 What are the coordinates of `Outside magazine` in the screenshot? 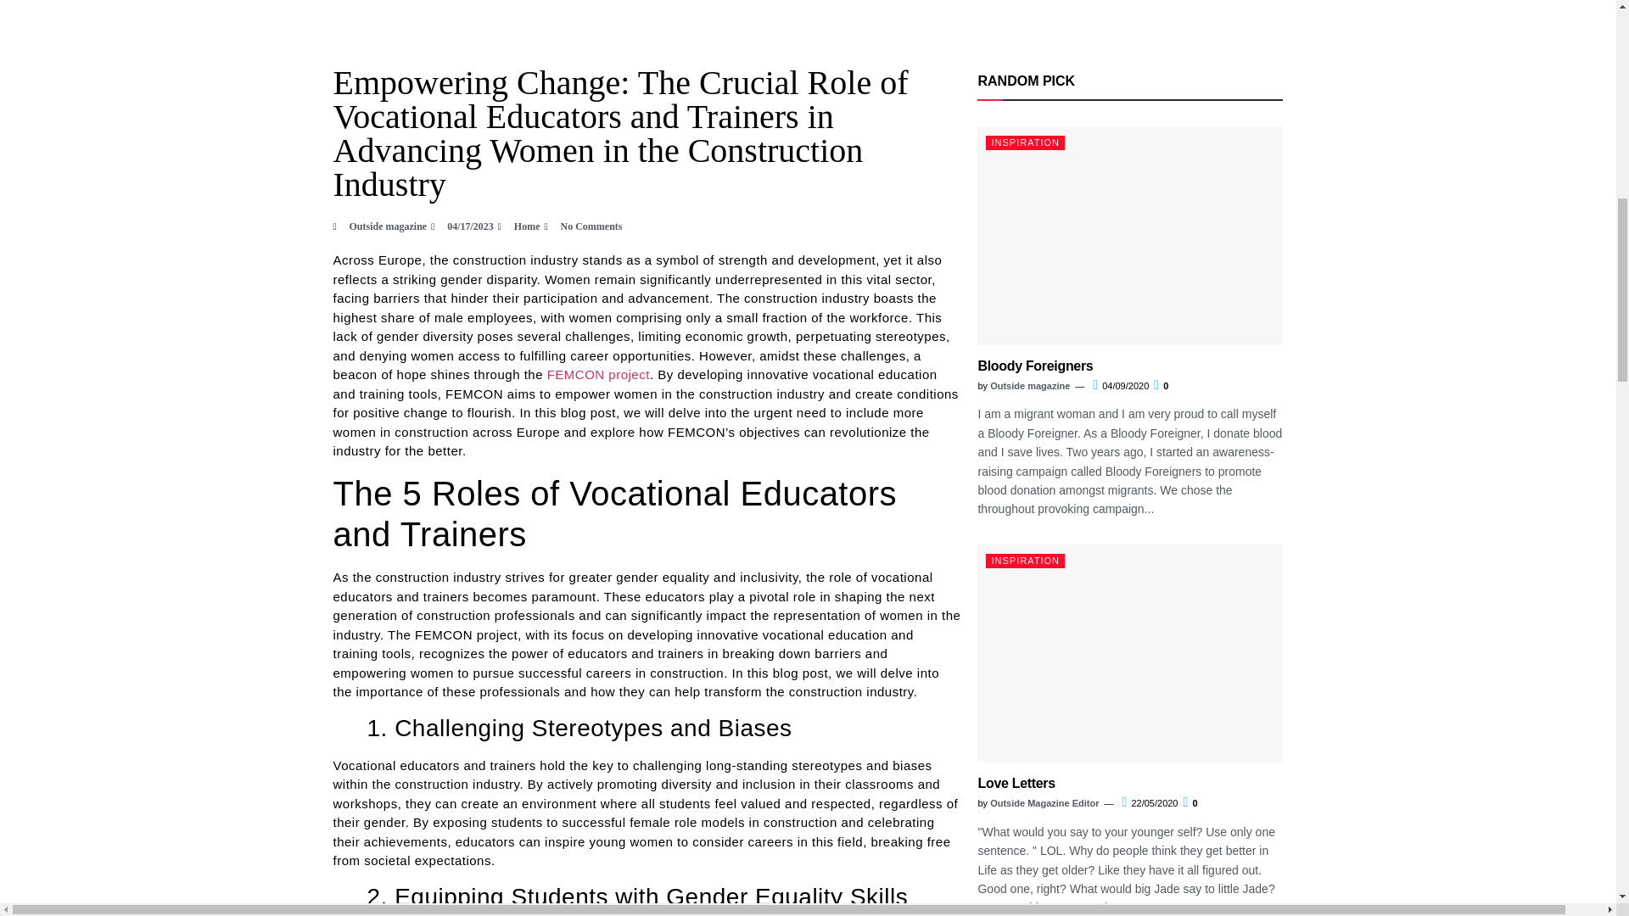 It's located at (1030, 386).